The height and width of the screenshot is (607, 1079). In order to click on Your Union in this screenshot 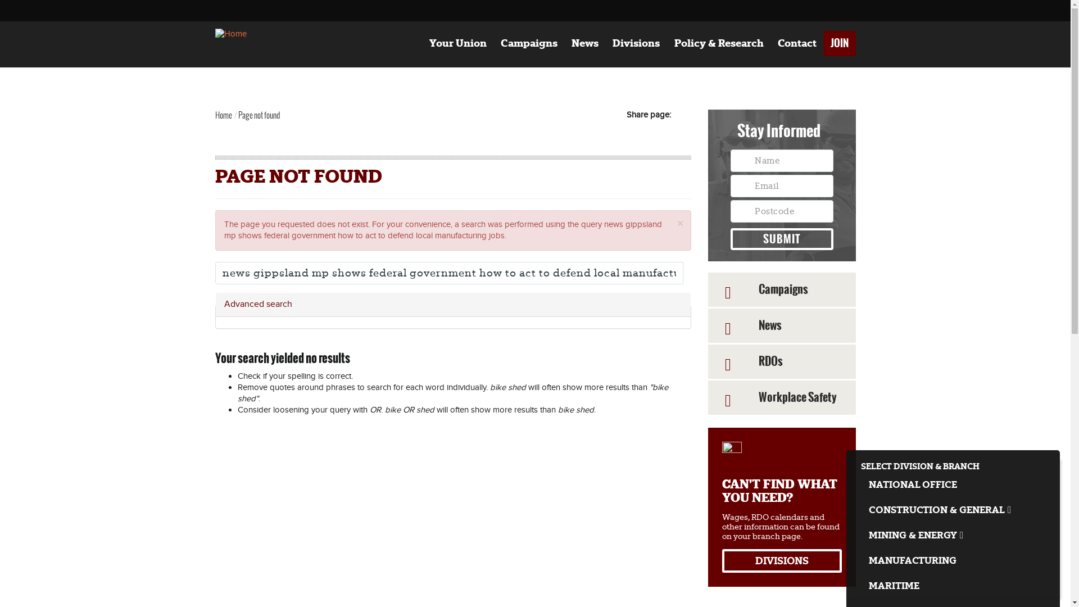, I will do `click(457, 44)`.